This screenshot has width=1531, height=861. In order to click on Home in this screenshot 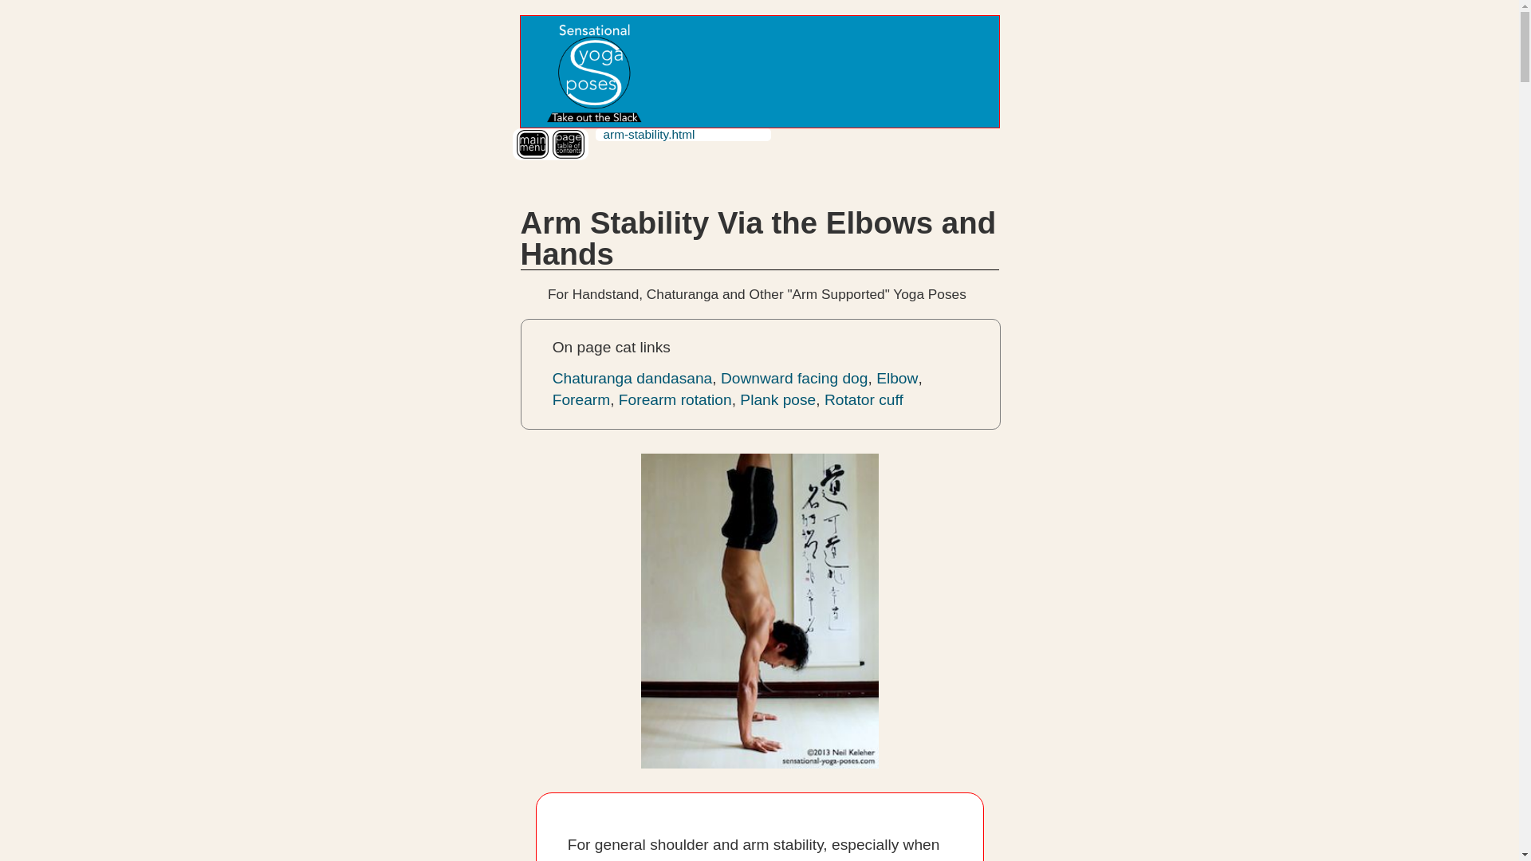, I will do `click(592, 72)`.